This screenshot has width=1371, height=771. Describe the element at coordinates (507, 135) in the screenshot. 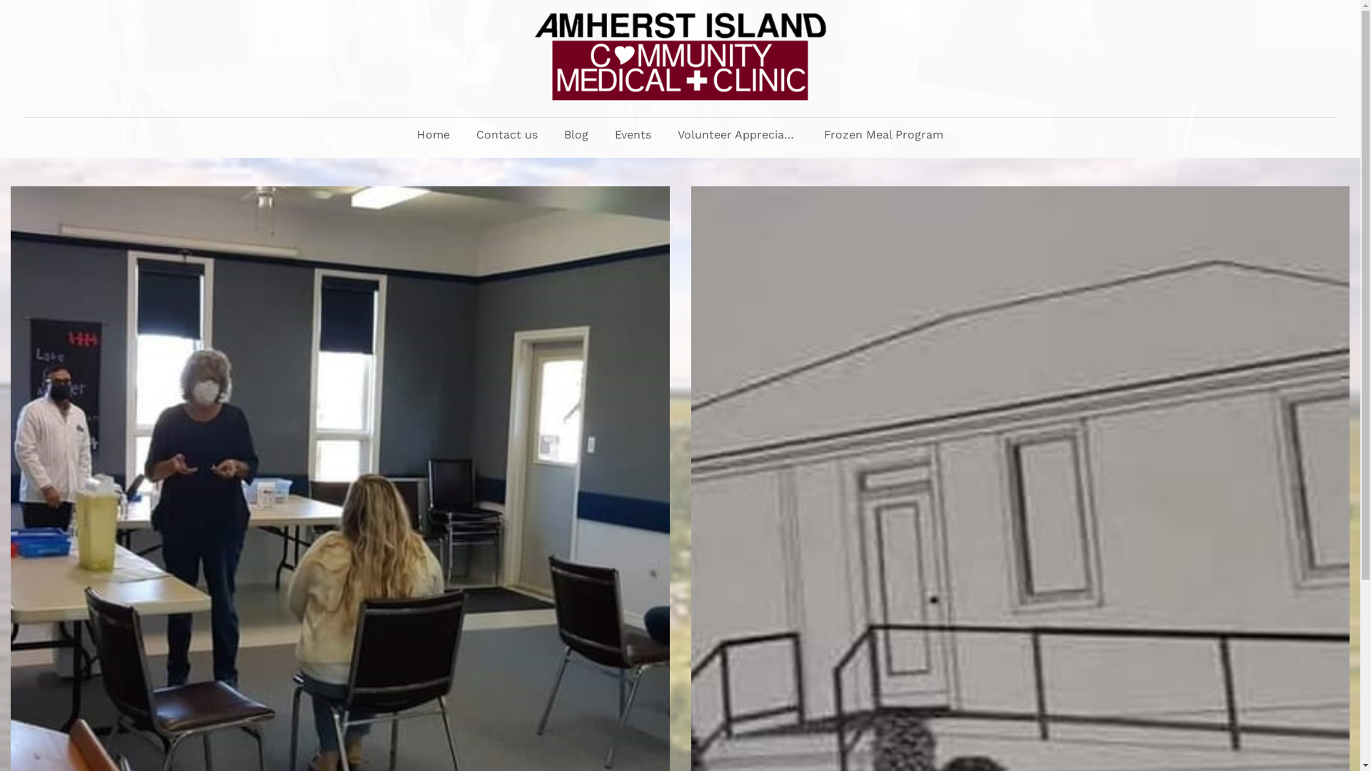

I see `Contact us` at that location.